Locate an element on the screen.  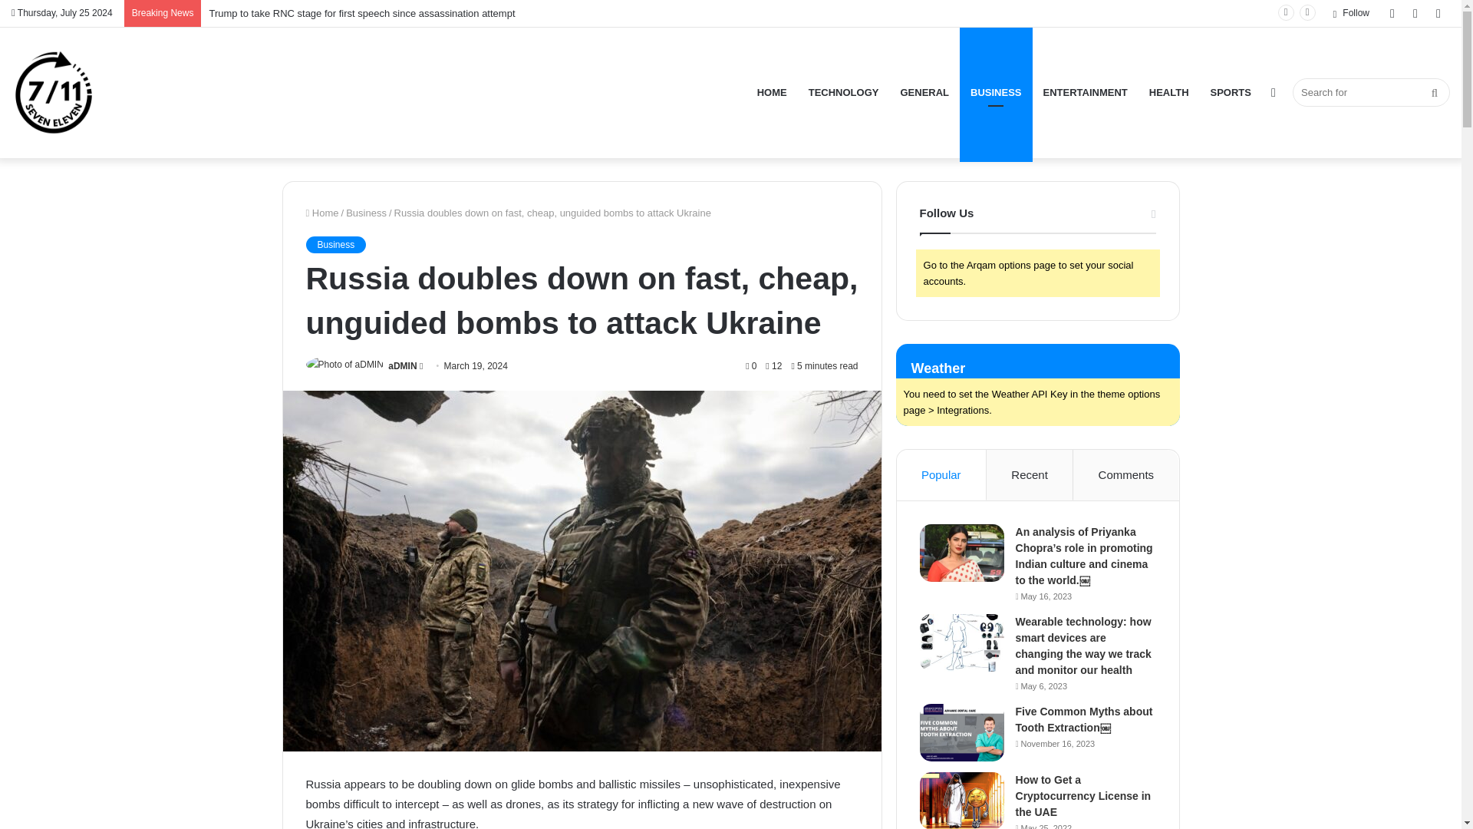
Home is located at coordinates (321, 213).